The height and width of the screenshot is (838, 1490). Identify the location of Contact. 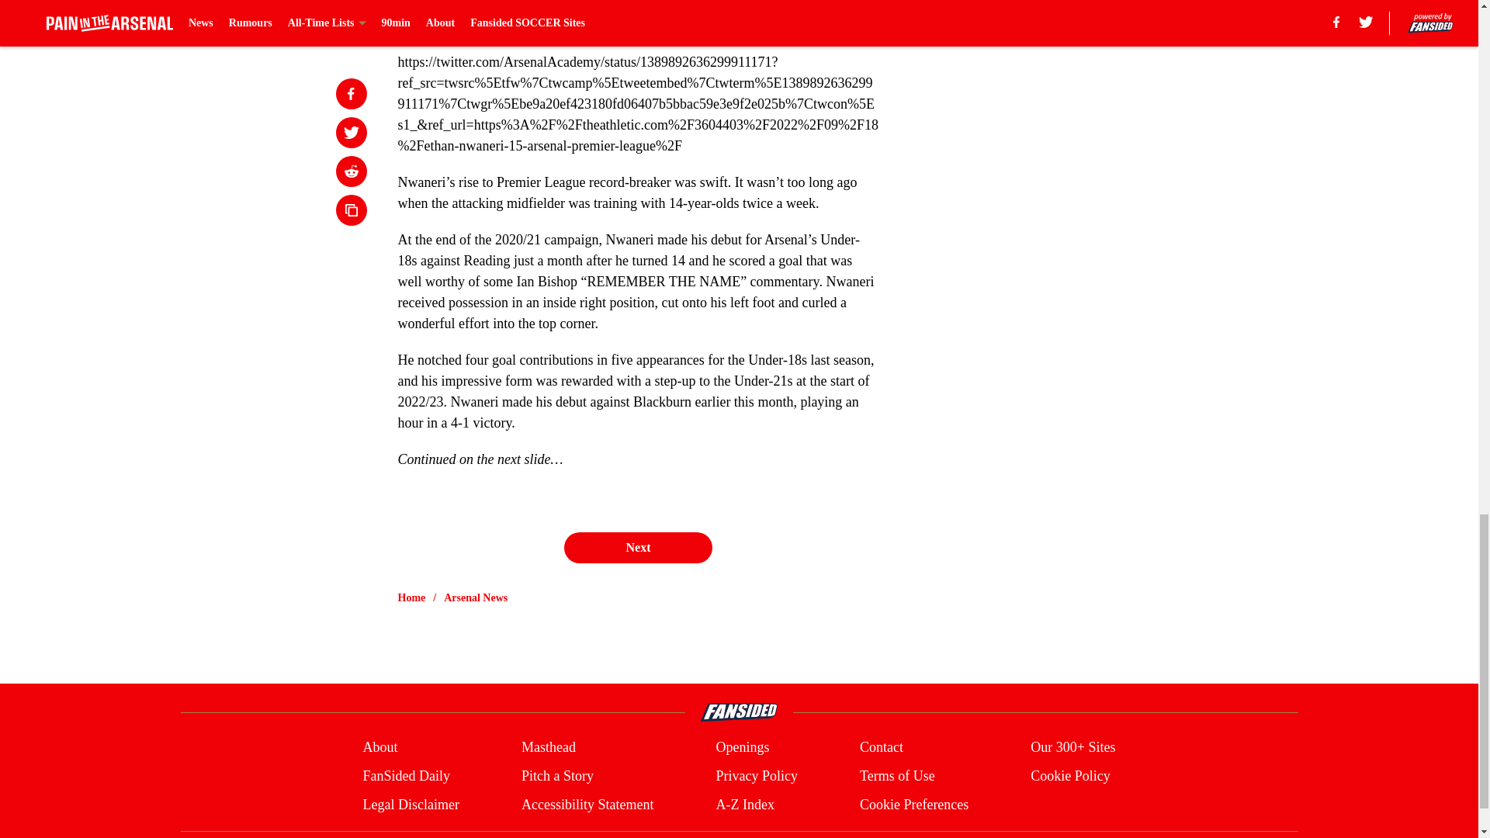
(881, 748).